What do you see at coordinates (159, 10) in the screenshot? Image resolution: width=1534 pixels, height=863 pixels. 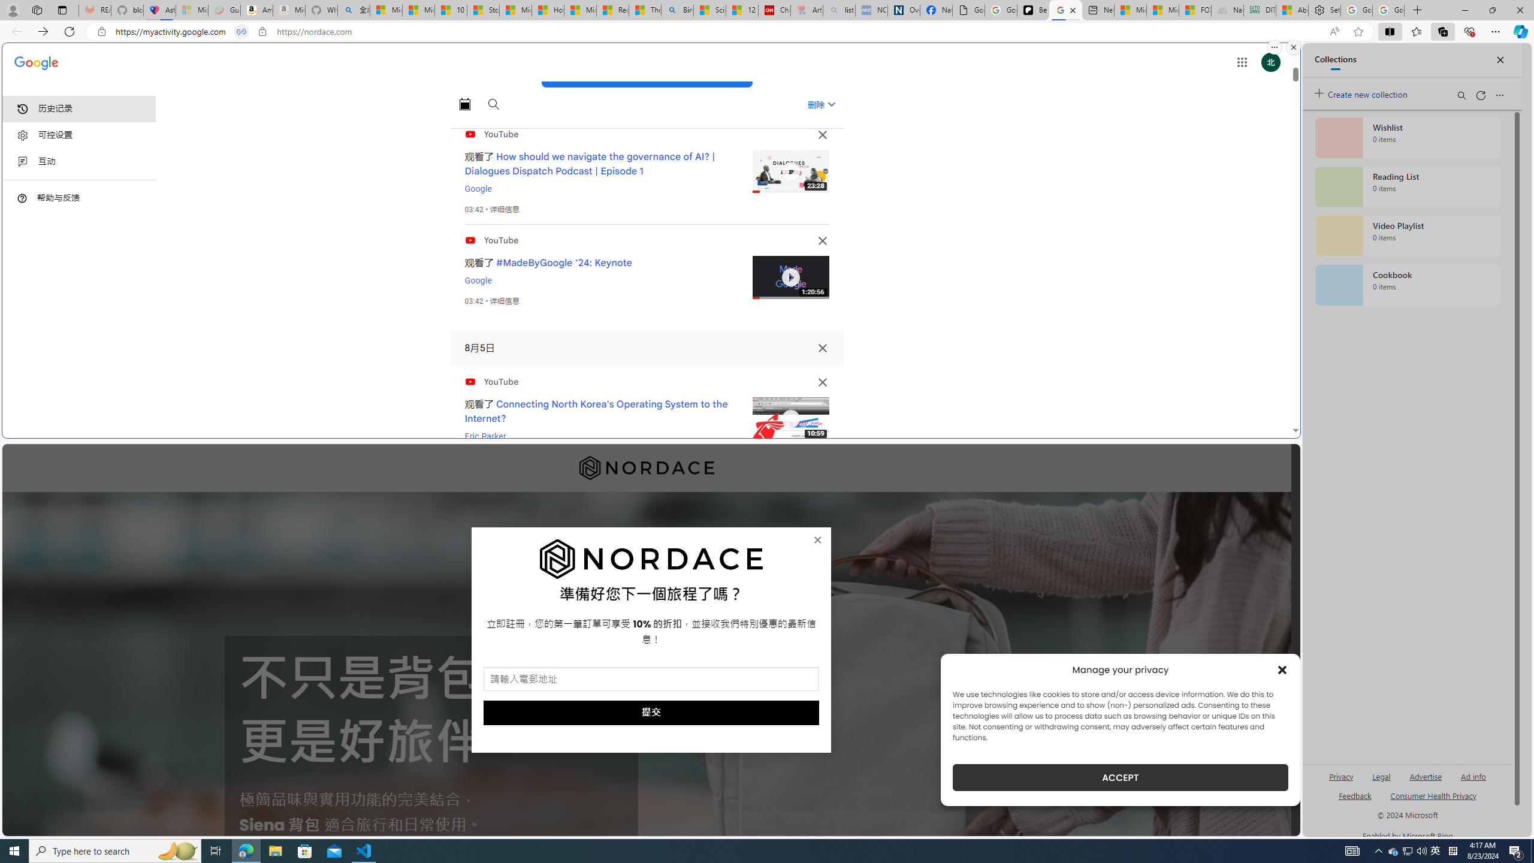 I see `Asthma Inhalers: Names and Types` at bounding box center [159, 10].